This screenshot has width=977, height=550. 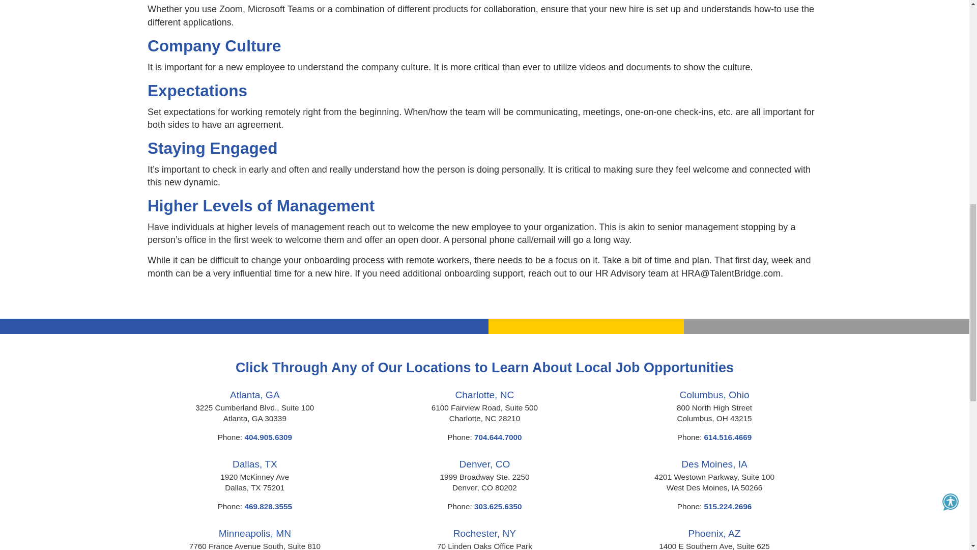 I want to click on Denver, CO, so click(x=484, y=464).